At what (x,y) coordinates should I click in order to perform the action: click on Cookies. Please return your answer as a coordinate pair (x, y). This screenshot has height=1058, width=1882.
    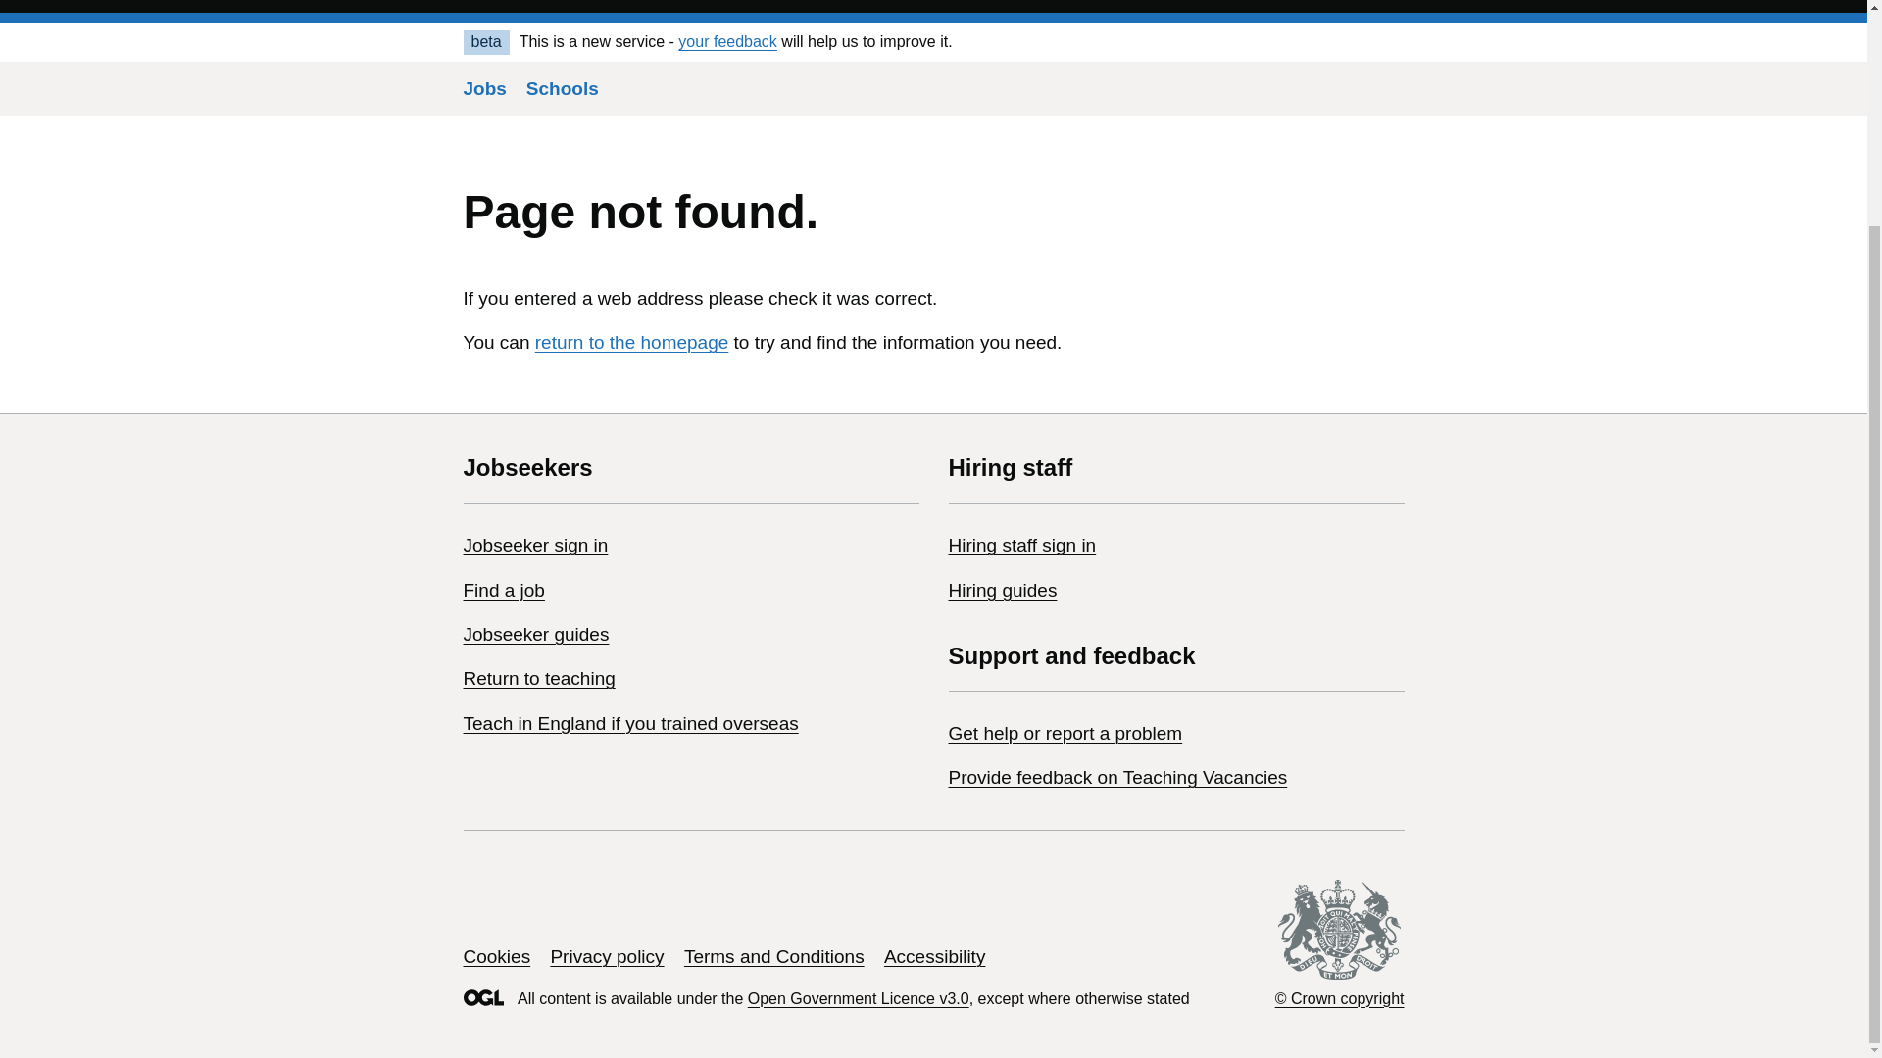
    Looking at the image, I should click on (496, 956).